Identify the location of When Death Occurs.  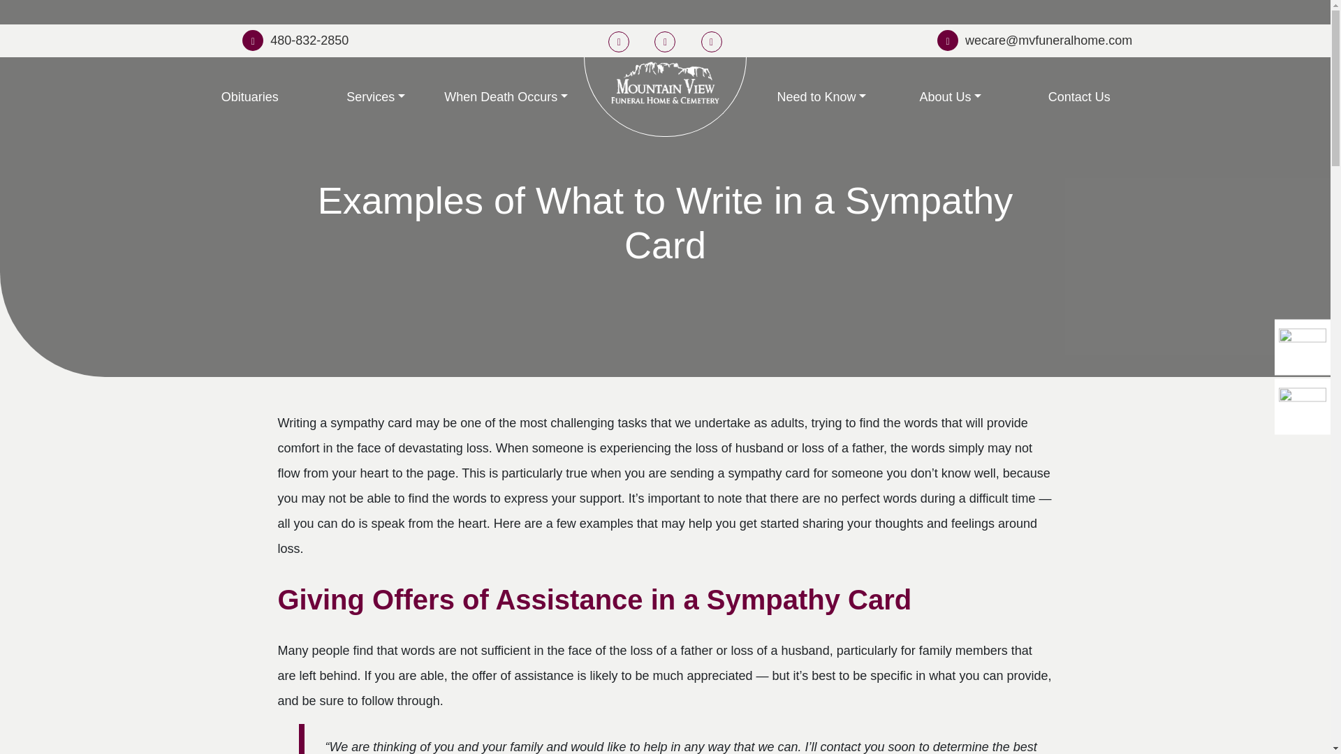
(506, 96).